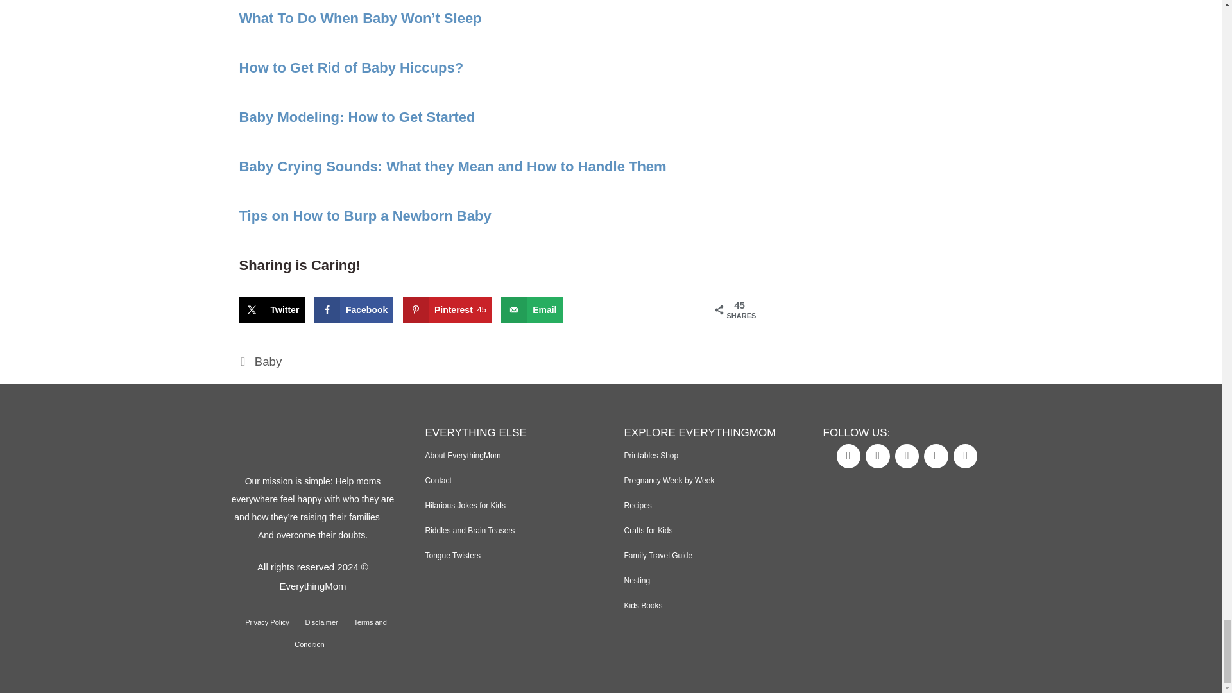 The width and height of the screenshot is (1232, 693). Describe the element at coordinates (531, 310) in the screenshot. I see `Send over email` at that location.